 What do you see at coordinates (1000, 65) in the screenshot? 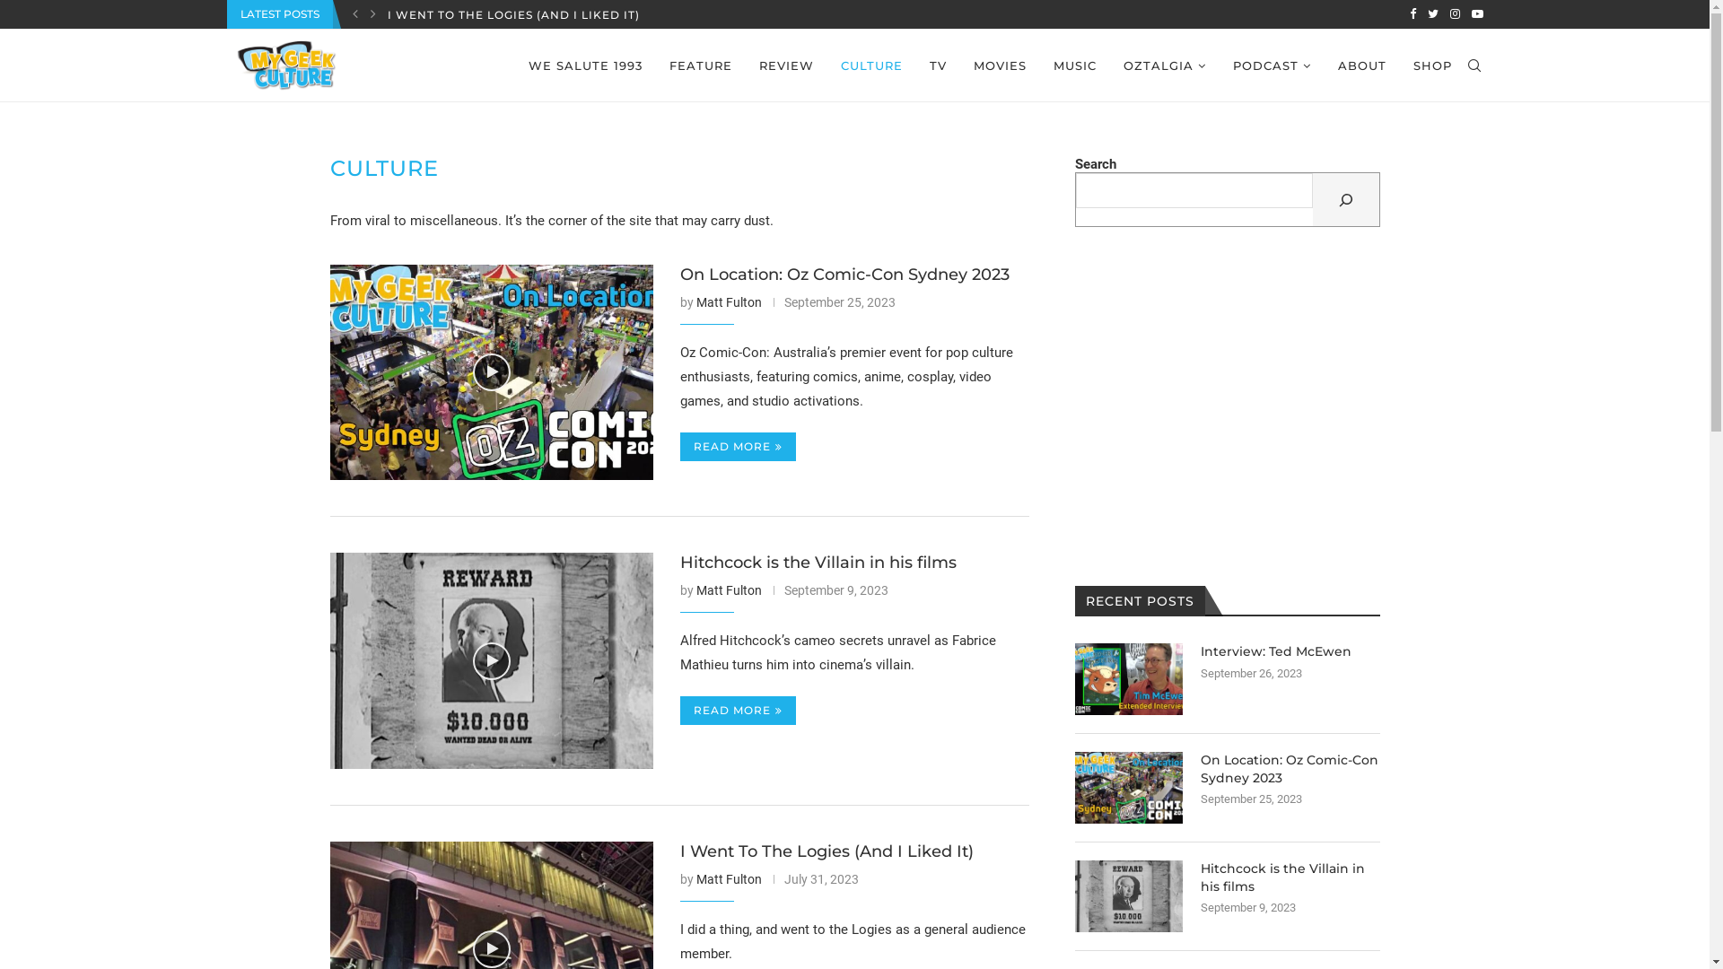
I see `MOVIES` at bounding box center [1000, 65].